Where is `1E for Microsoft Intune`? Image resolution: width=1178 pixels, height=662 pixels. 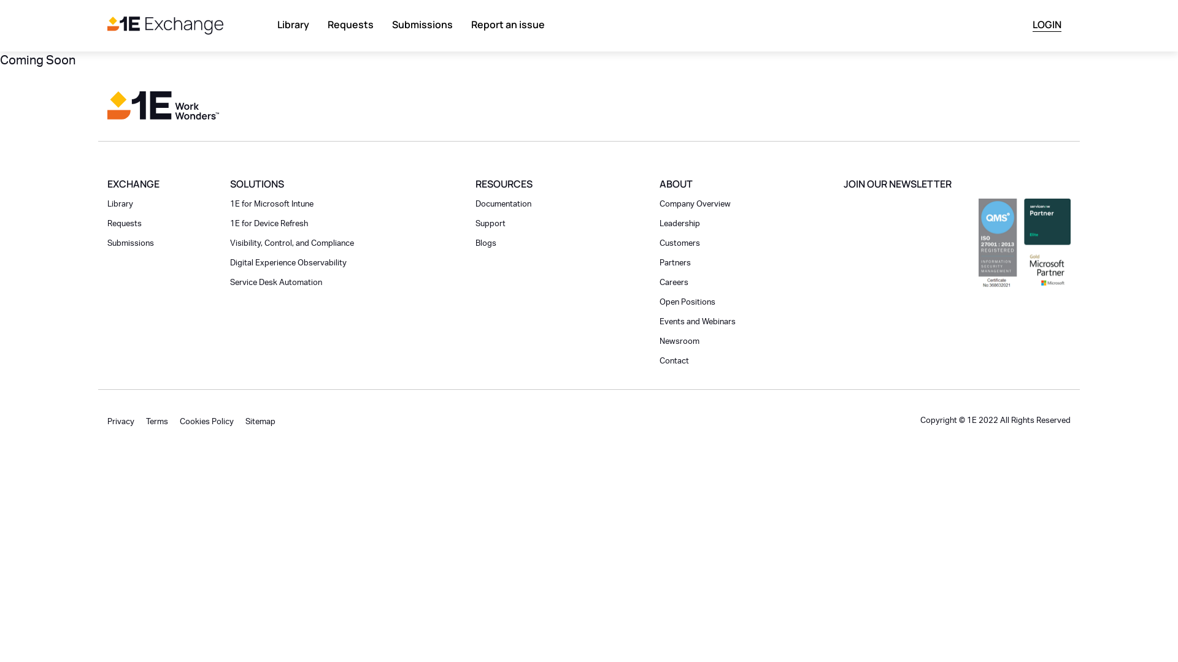
1E for Microsoft Intune is located at coordinates (272, 205).